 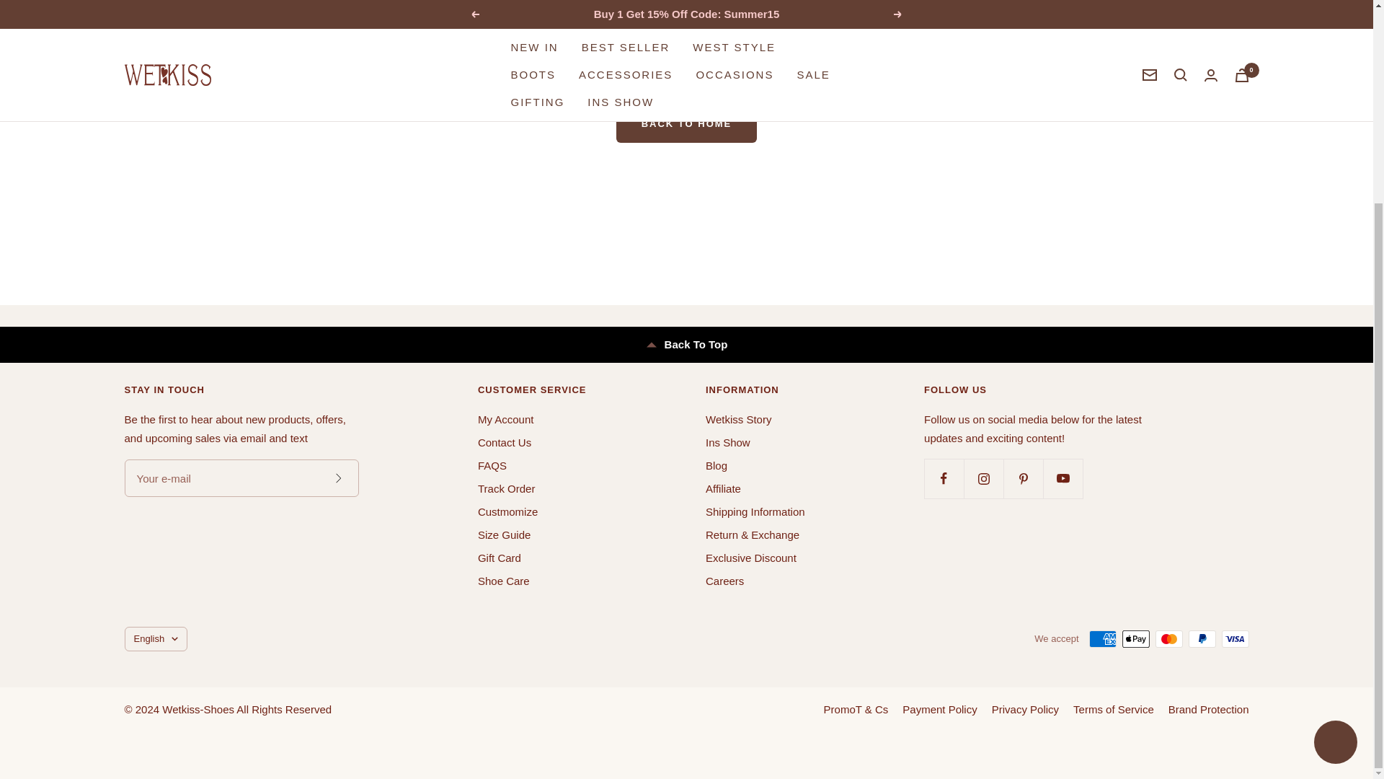 What do you see at coordinates (499, 558) in the screenshot?
I see `Gift Card` at bounding box center [499, 558].